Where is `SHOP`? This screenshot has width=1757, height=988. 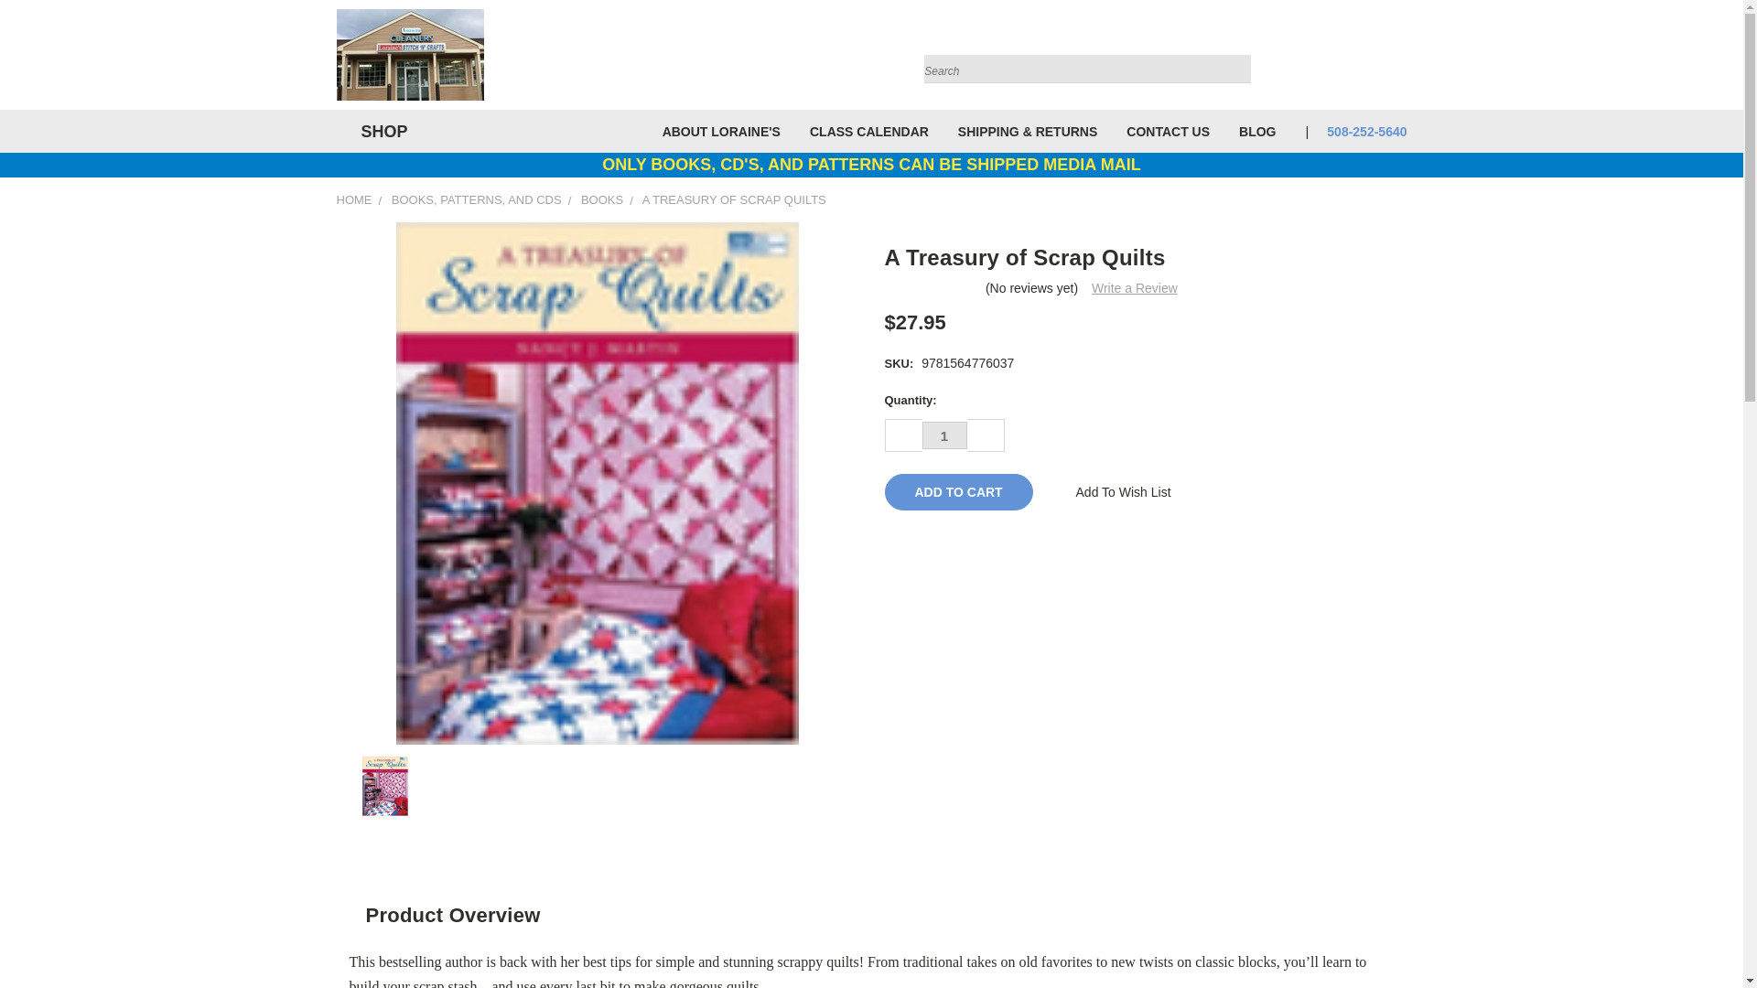 SHOP is located at coordinates (380, 132).